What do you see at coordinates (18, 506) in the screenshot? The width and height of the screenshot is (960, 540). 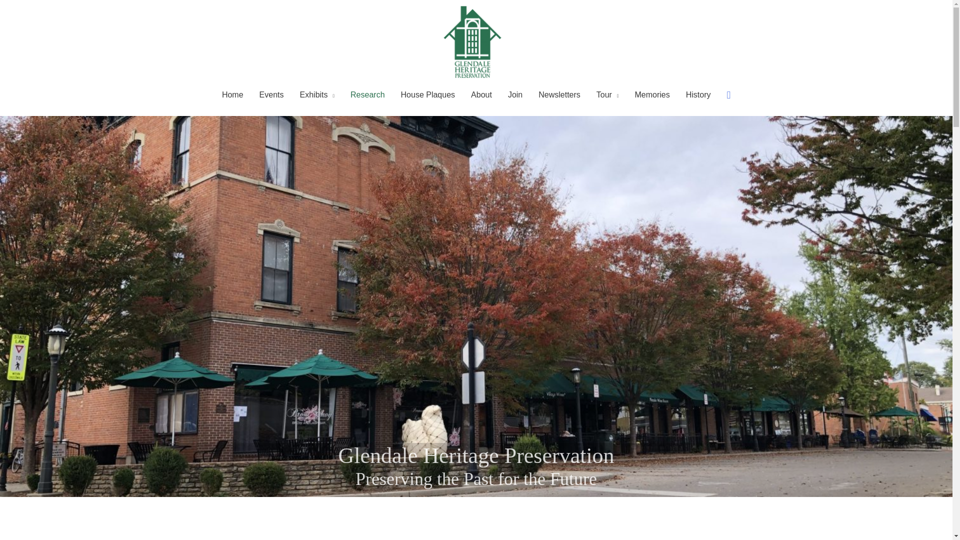 I see `2` at bounding box center [18, 506].